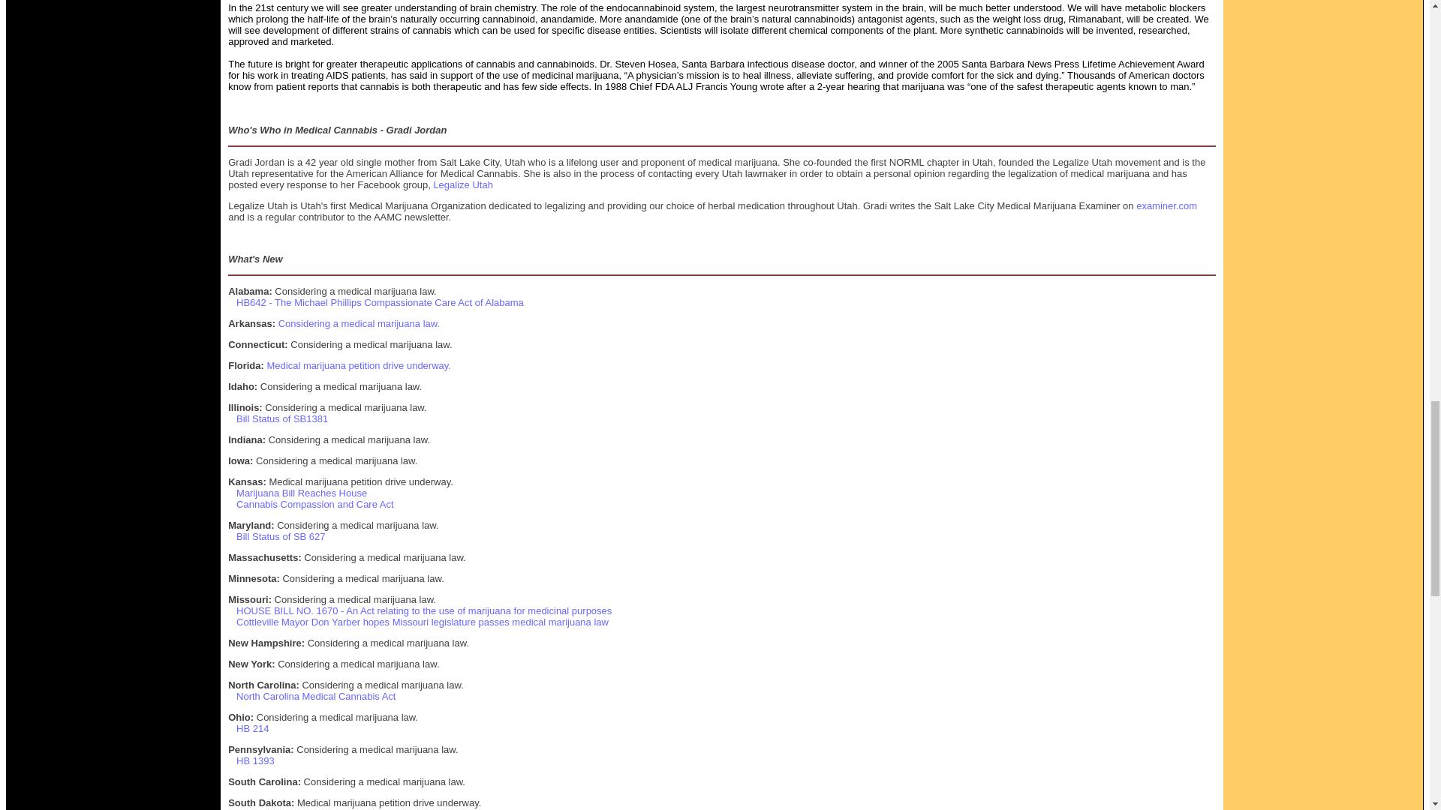  What do you see at coordinates (255, 760) in the screenshot?
I see `HB 1393` at bounding box center [255, 760].